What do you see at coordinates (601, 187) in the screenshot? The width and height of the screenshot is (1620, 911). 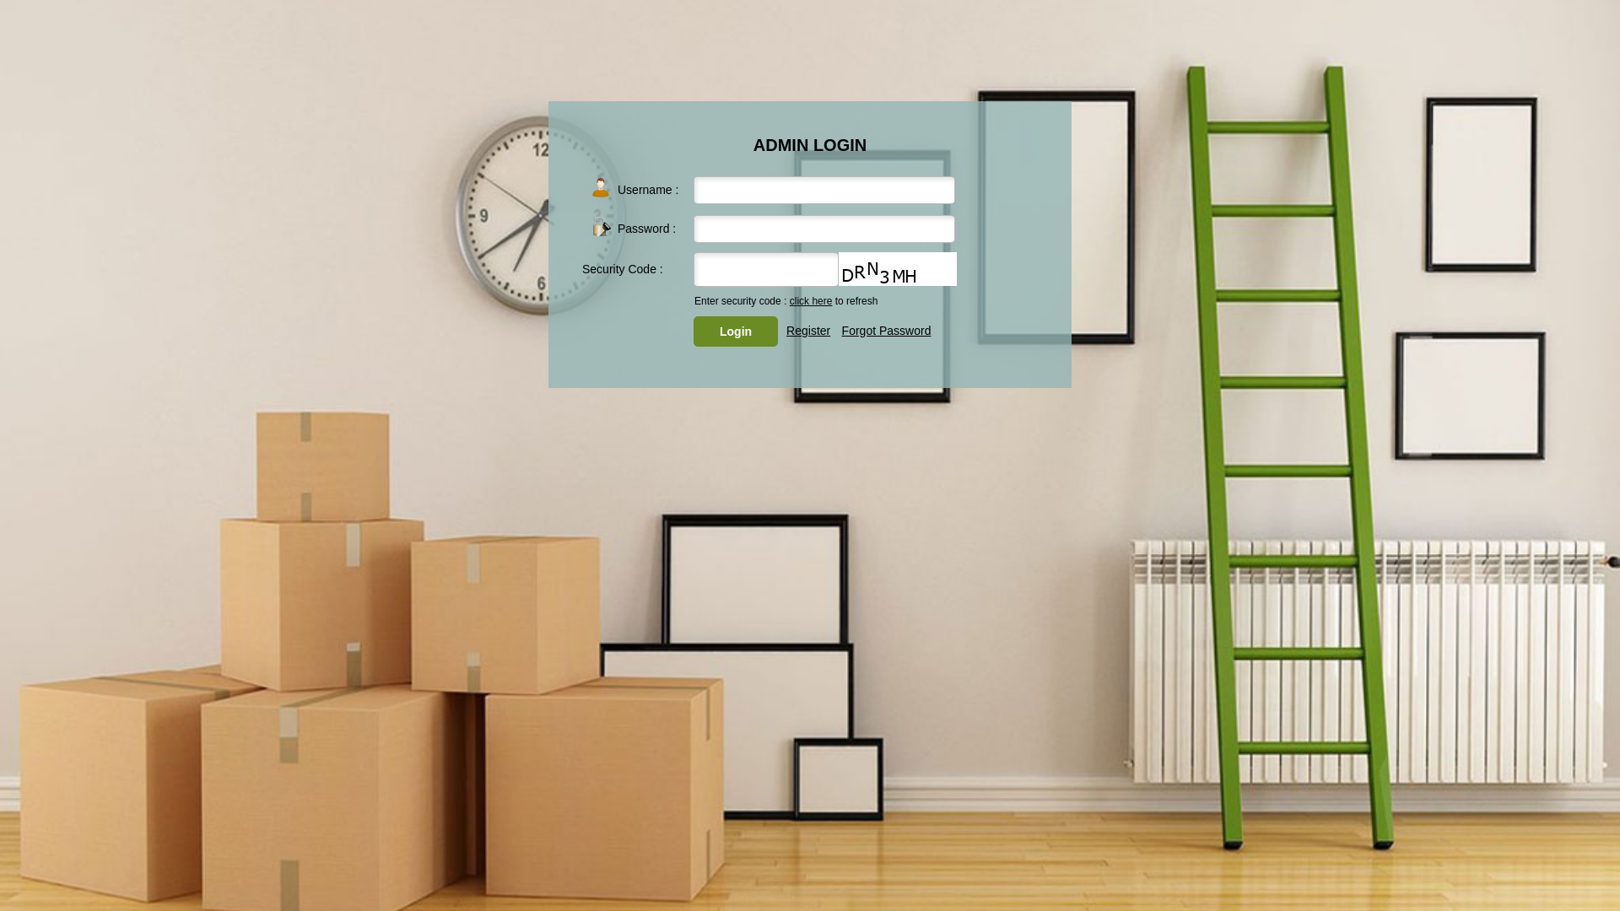 I see `home` at bounding box center [601, 187].